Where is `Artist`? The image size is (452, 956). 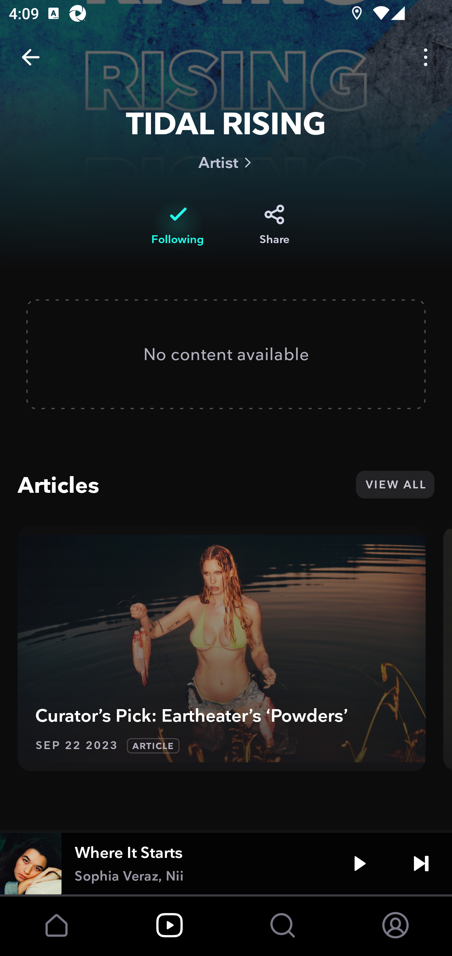
Artist is located at coordinates (226, 162).